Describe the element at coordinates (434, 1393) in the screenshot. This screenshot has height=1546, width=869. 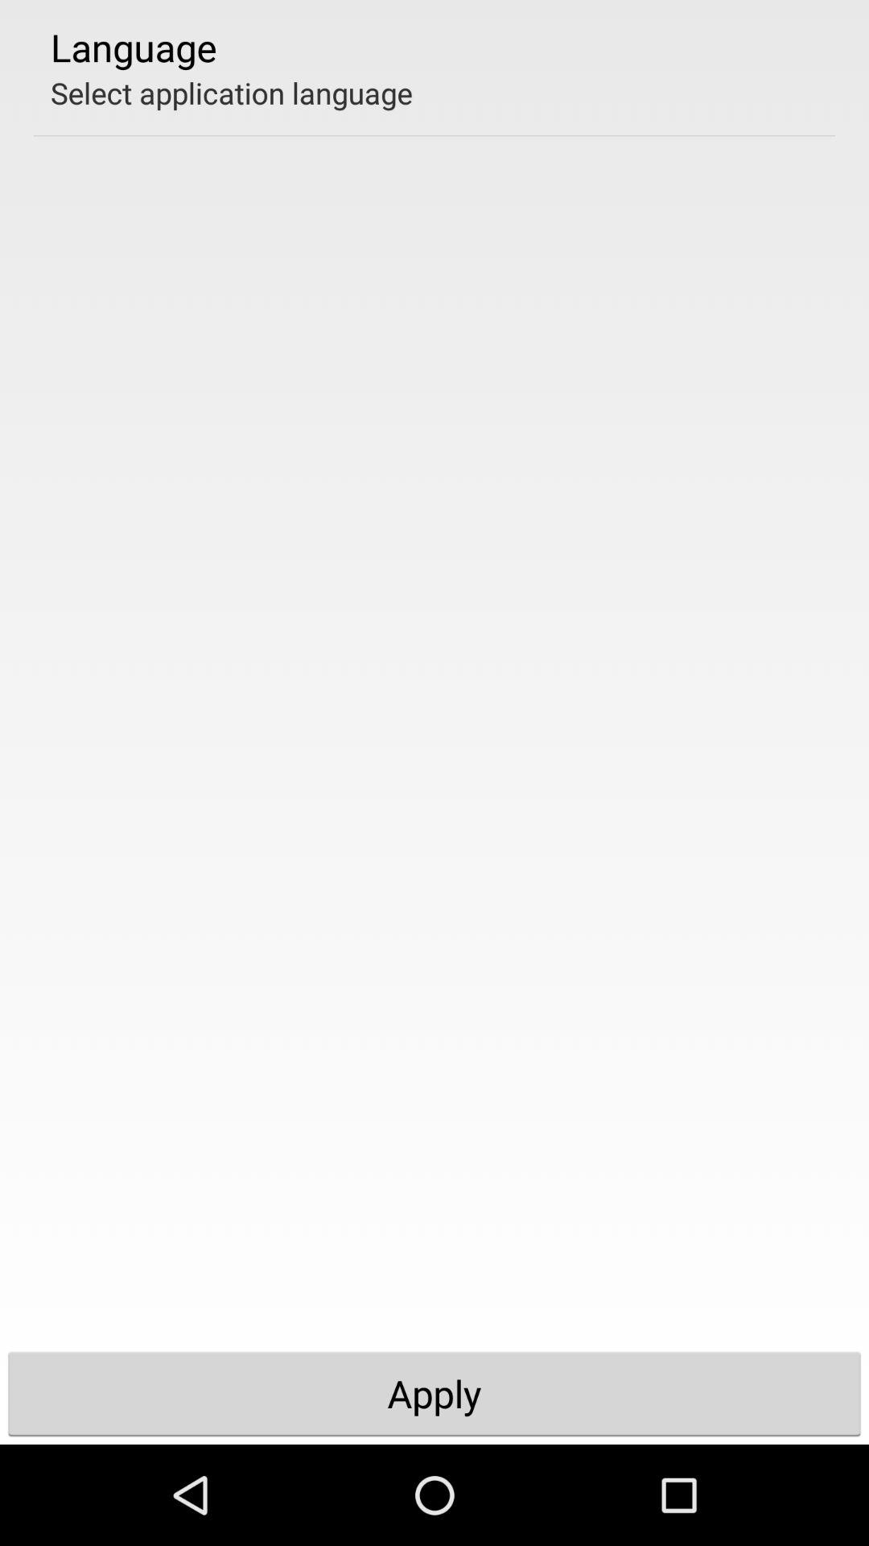
I see `launch the apply at the bottom` at that location.